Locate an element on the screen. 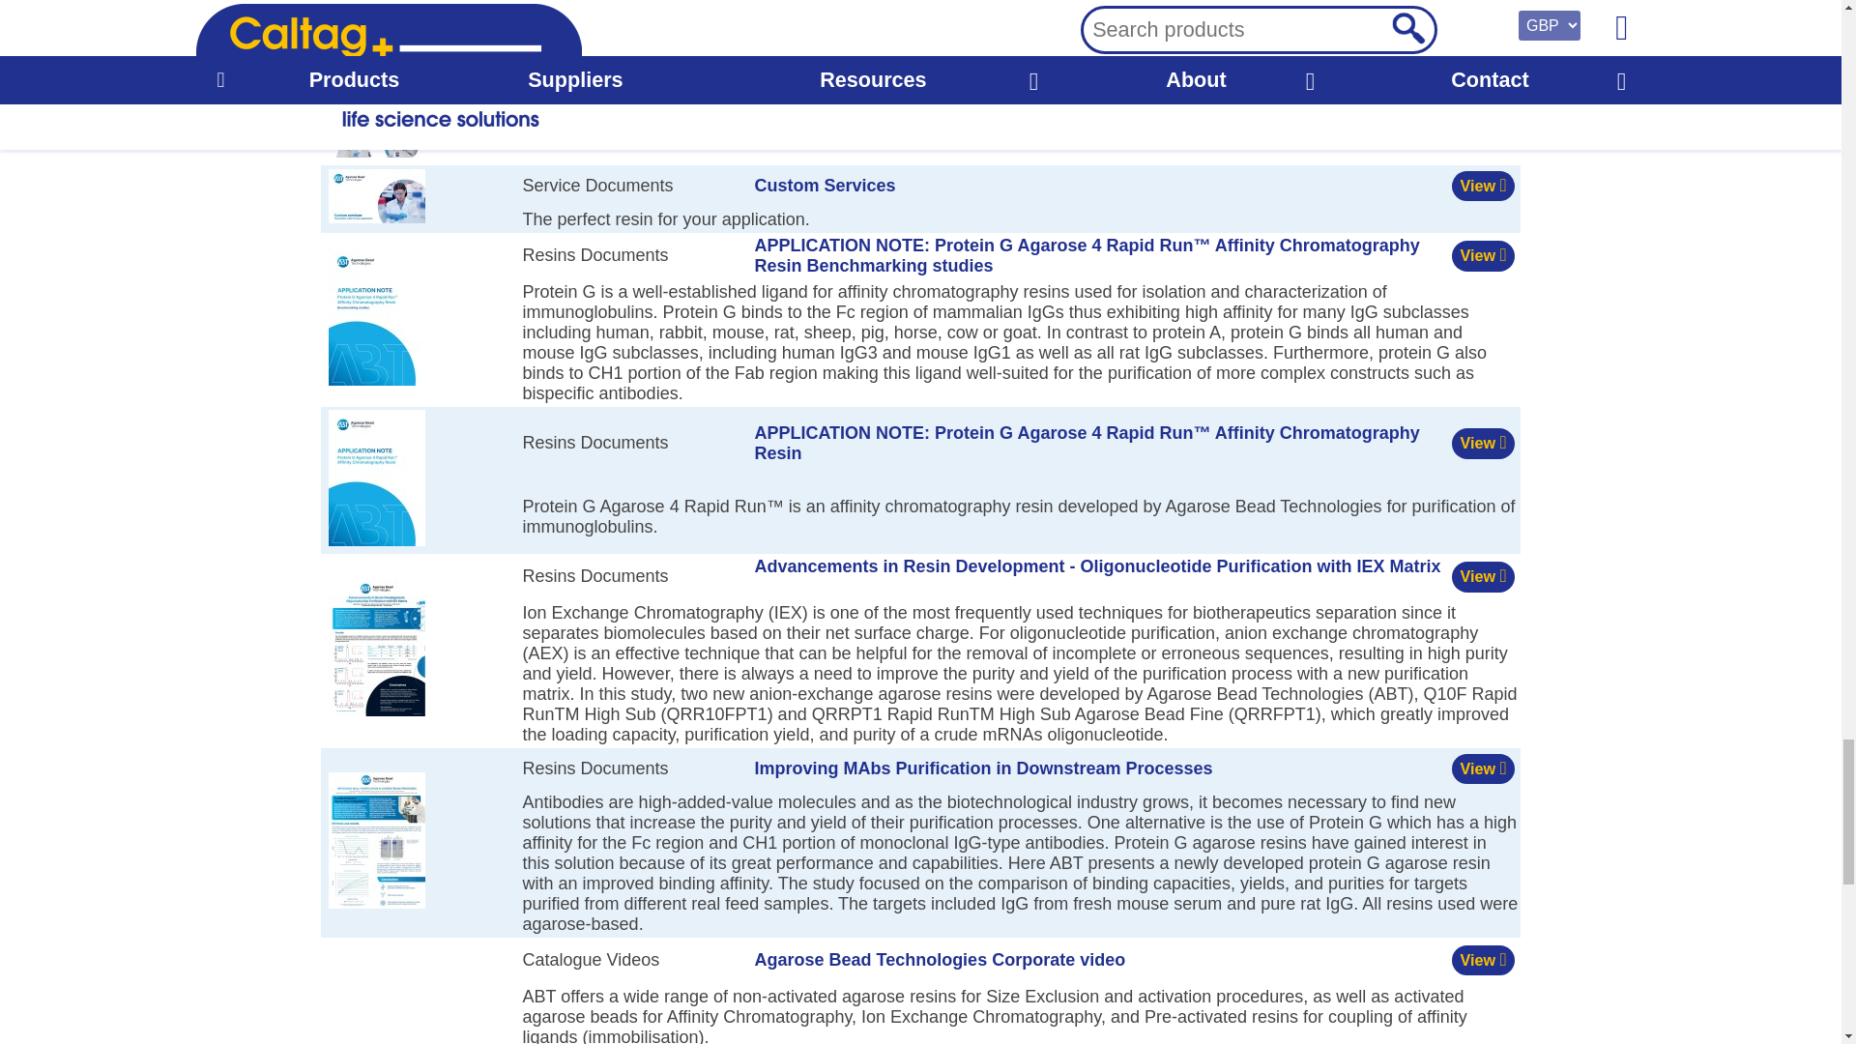  Custom Services is located at coordinates (376, 195).